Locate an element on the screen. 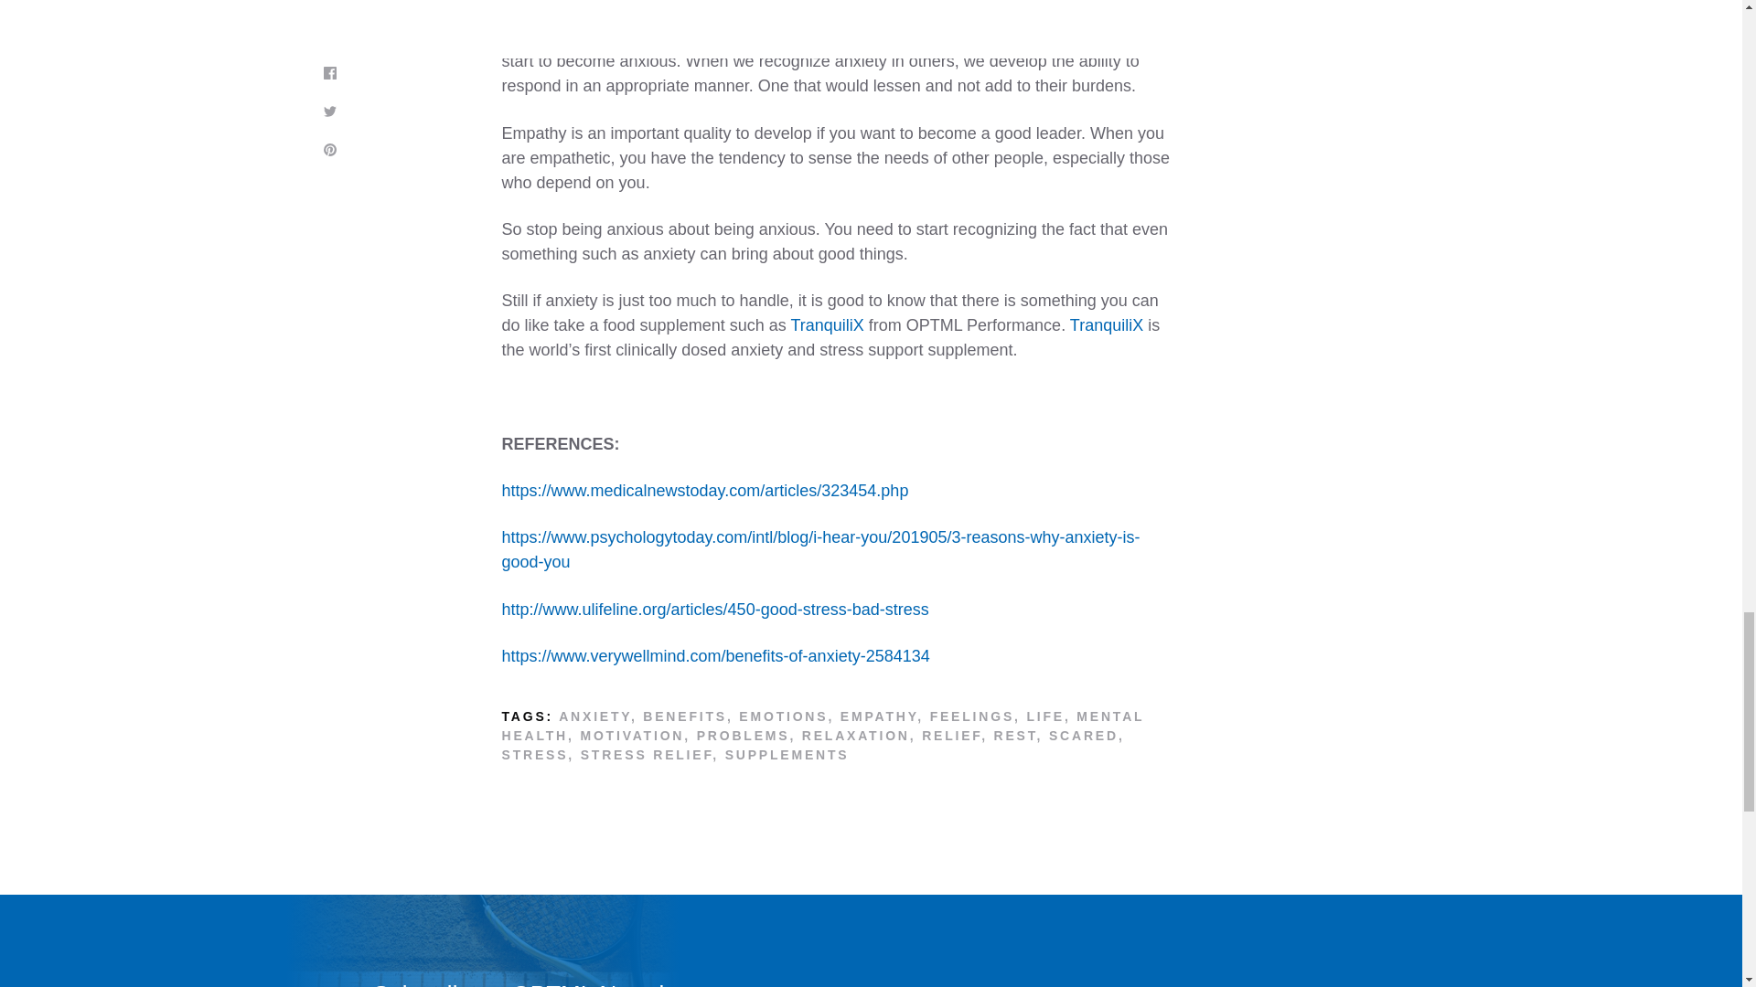 This screenshot has height=987, width=1756. Show articles tagged rest is located at coordinates (1015, 736).